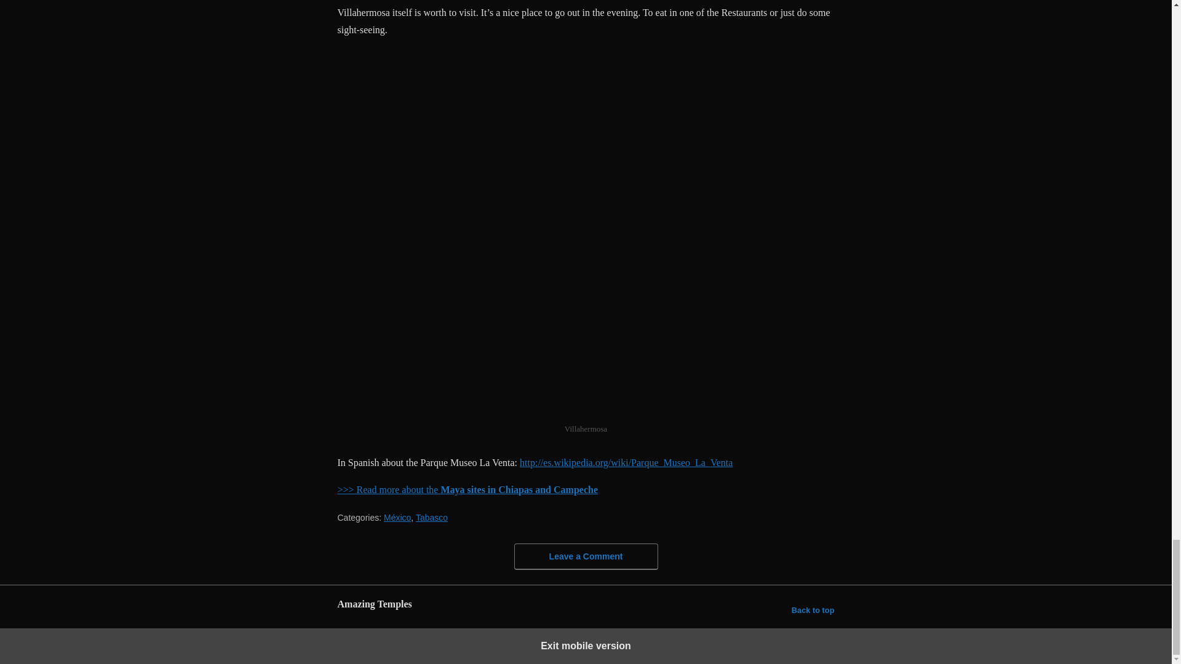 The image size is (1181, 664). I want to click on Leave a Comment, so click(586, 556).